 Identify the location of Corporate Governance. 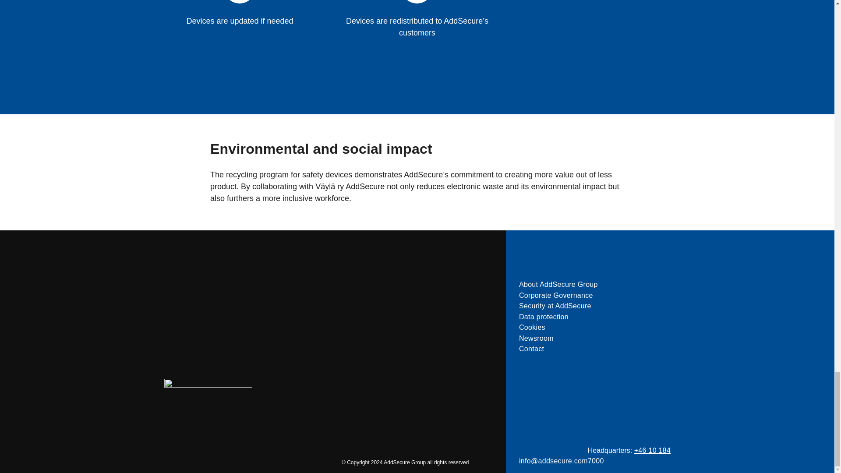
(597, 295).